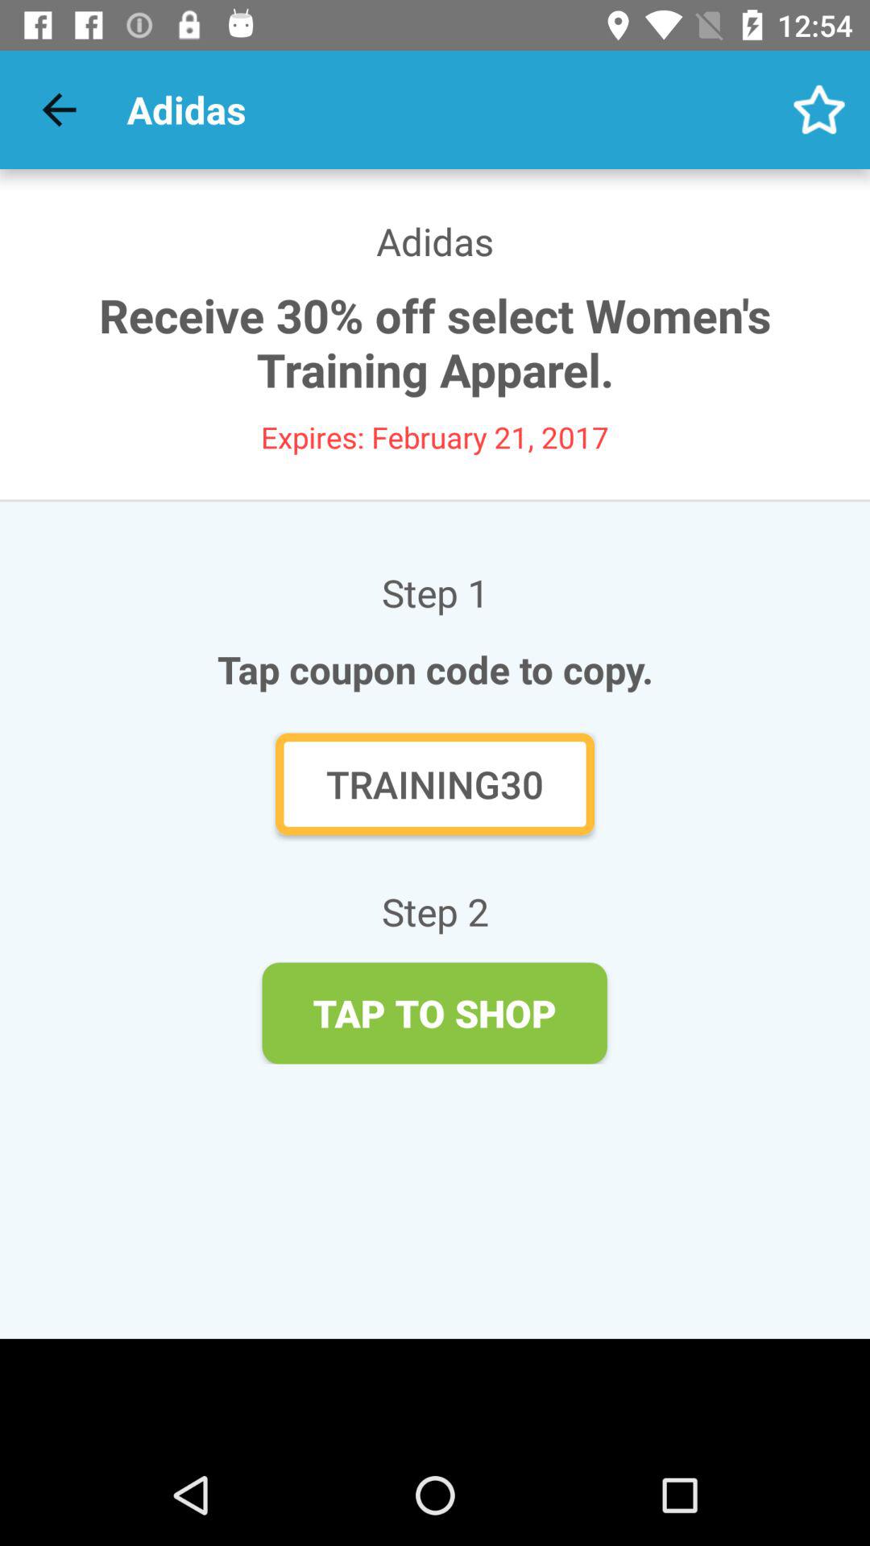 This screenshot has height=1546, width=870. I want to click on turn on icon to the left of adidas item, so click(59, 110).